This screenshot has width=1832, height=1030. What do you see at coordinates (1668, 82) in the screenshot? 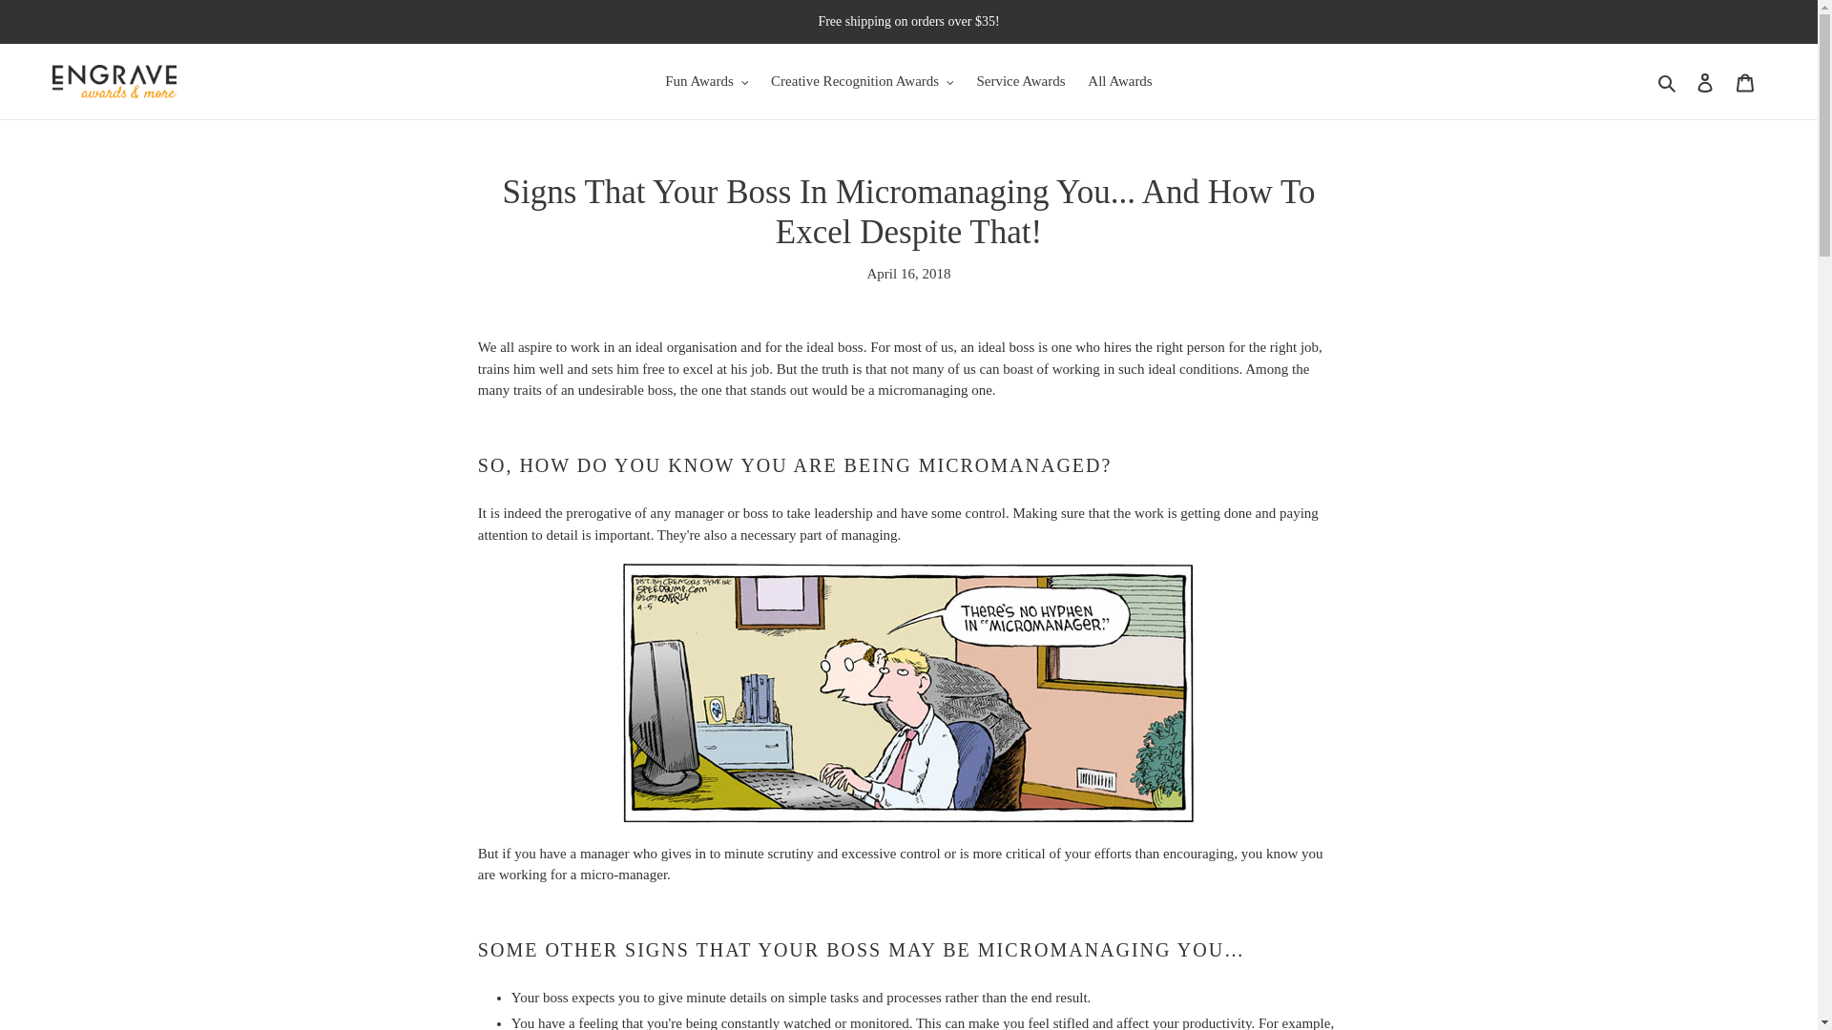
I see `Search` at bounding box center [1668, 82].